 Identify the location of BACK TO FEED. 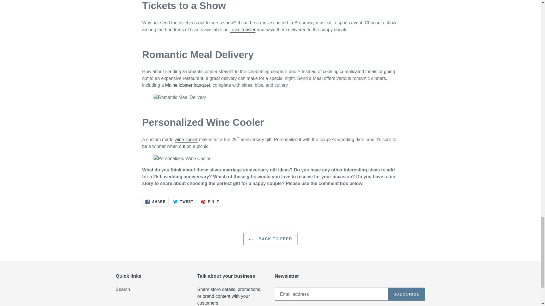
(270, 239).